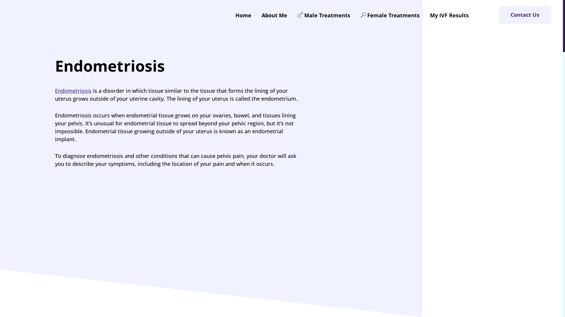 This screenshot has height=317, width=565. What do you see at coordinates (73, 91) in the screenshot?
I see `Endometriosis` at bounding box center [73, 91].